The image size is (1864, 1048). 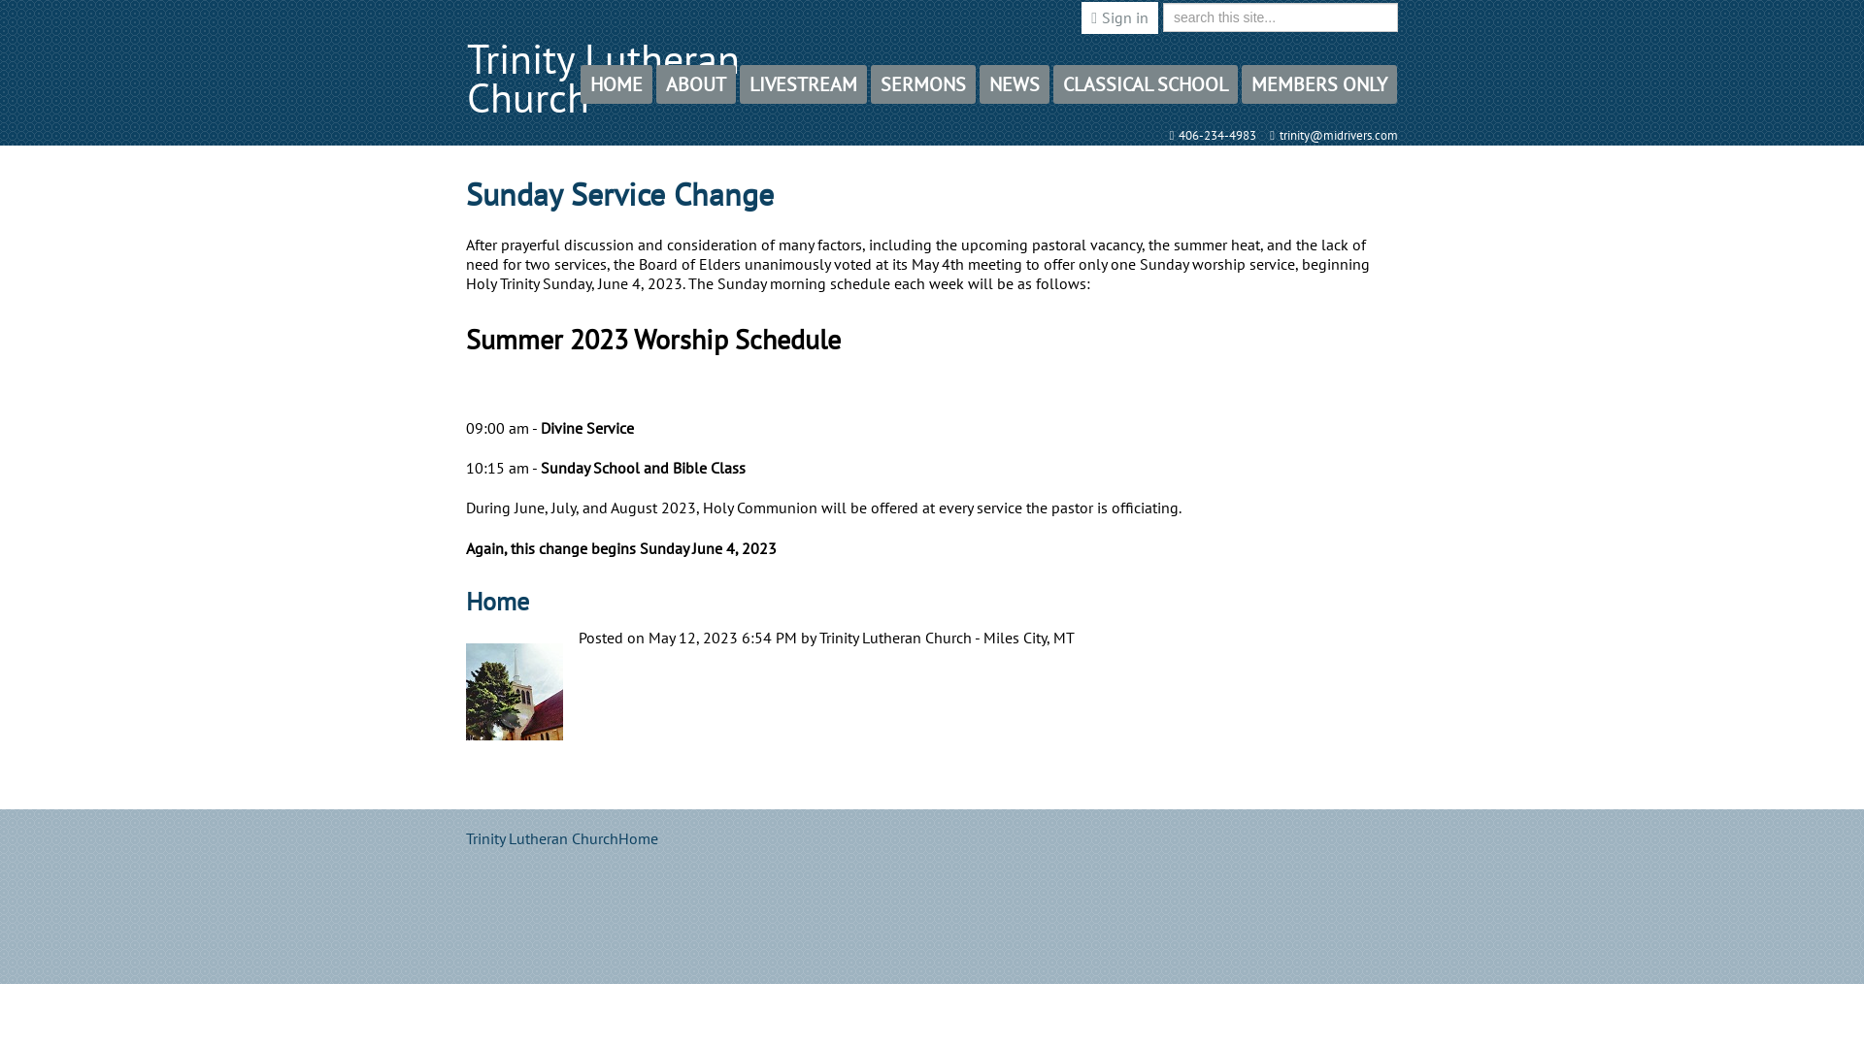 I want to click on trinity@midrivers.com, so click(x=1336, y=136).